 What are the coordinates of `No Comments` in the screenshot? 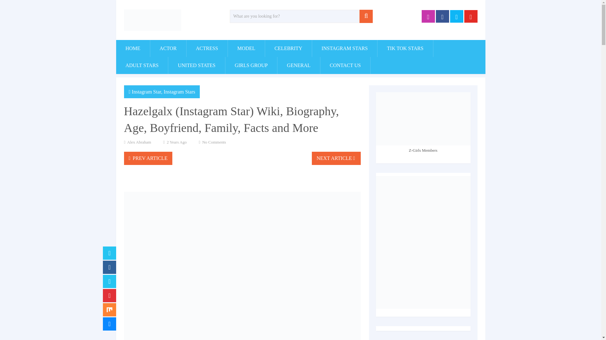 It's located at (214, 142).